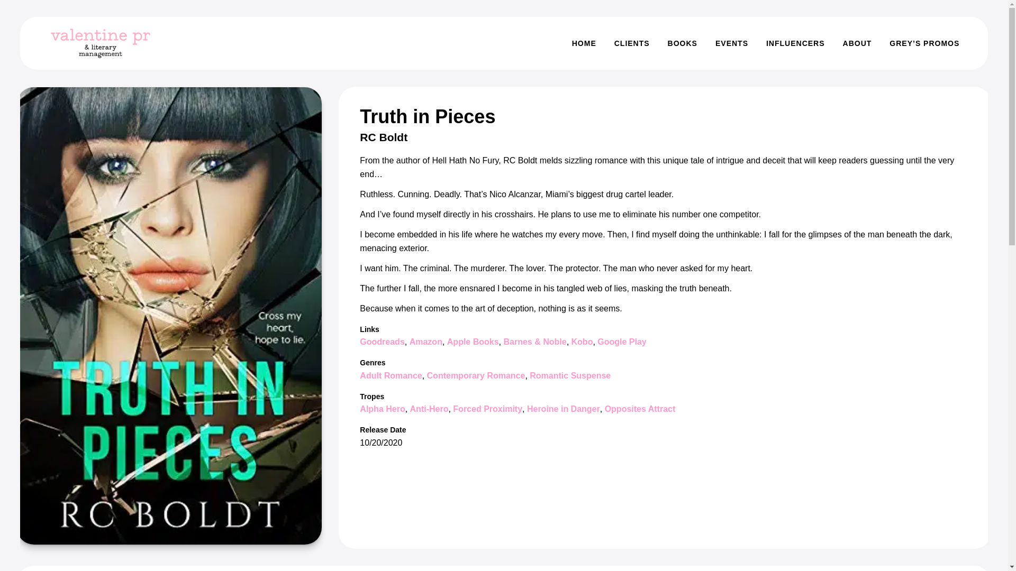 The height and width of the screenshot is (571, 1016). What do you see at coordinates (382, 408) in the screenshot?
I see `Alpha Hero` at bounding box center [382, 408].